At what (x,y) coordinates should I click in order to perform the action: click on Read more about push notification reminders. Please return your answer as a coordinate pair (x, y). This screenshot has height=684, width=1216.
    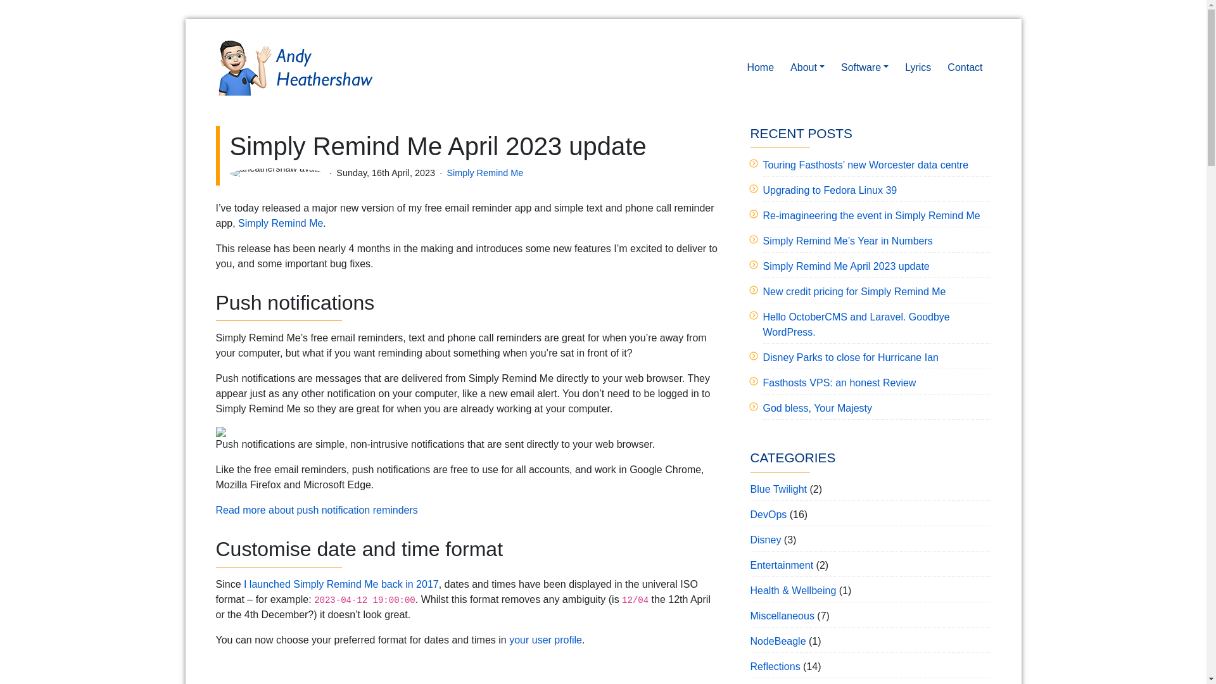
    Looking at the image, I should click on (315, 510).